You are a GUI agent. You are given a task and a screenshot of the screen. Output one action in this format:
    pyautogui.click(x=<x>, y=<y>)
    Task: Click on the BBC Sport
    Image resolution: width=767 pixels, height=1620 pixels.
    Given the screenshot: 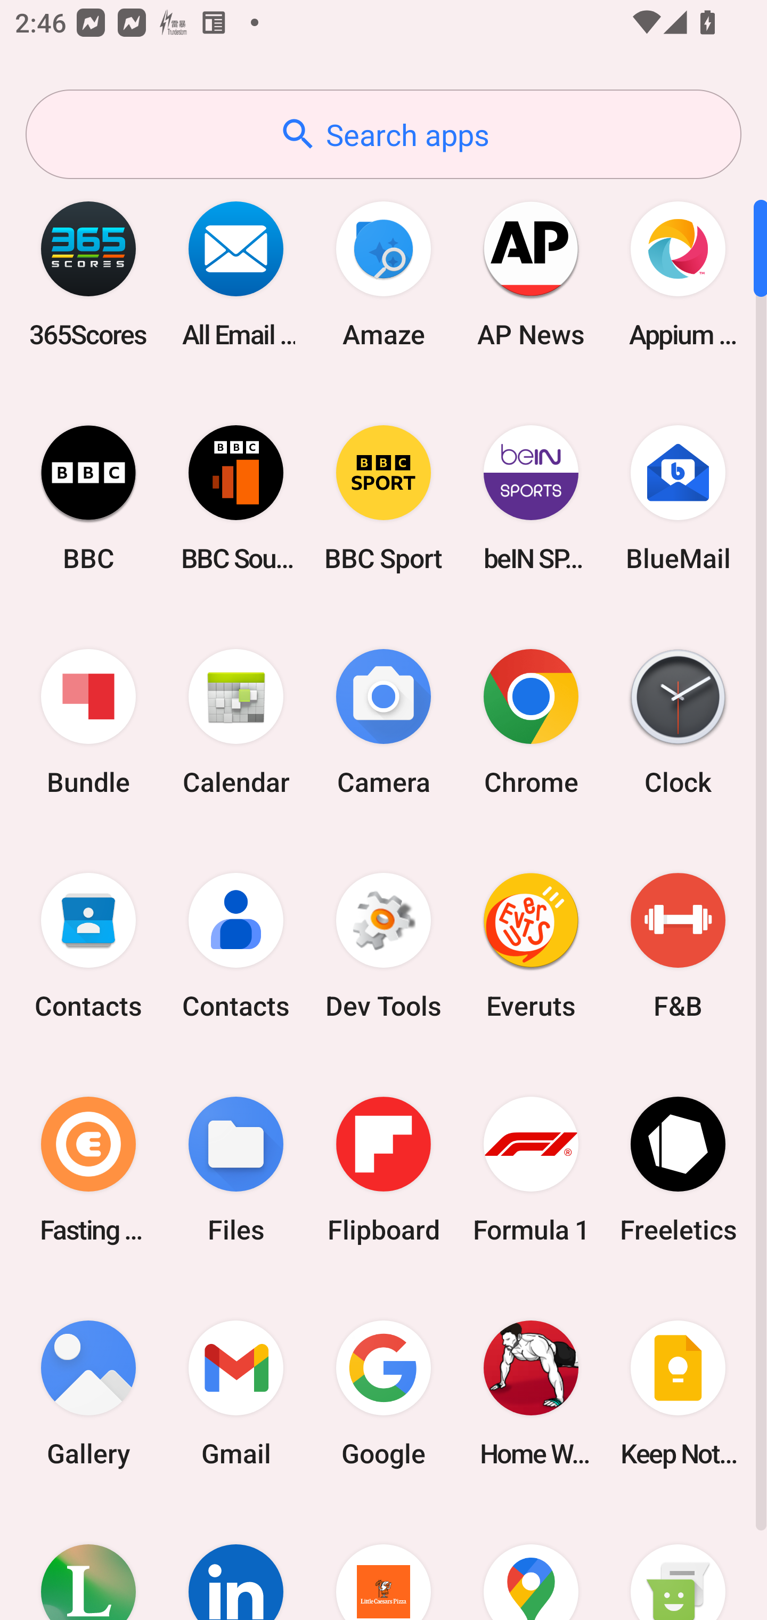 What is the action you would take?
    pyautogui.click(x=383, y=498)
    